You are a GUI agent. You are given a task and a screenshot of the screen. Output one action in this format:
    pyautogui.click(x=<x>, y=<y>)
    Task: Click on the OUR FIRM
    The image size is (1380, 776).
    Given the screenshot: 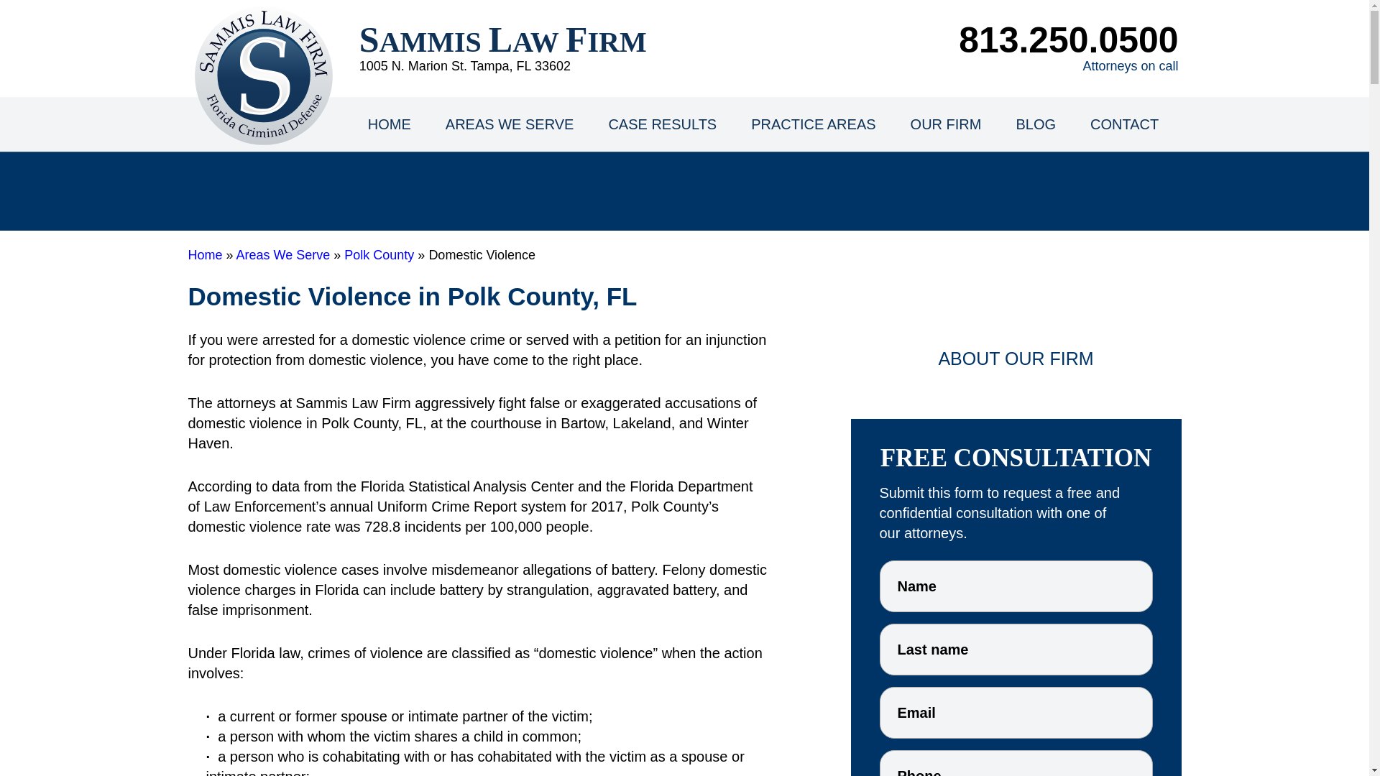 What is the action you would take?
    pyautogui.click(x=946, y=124)
    